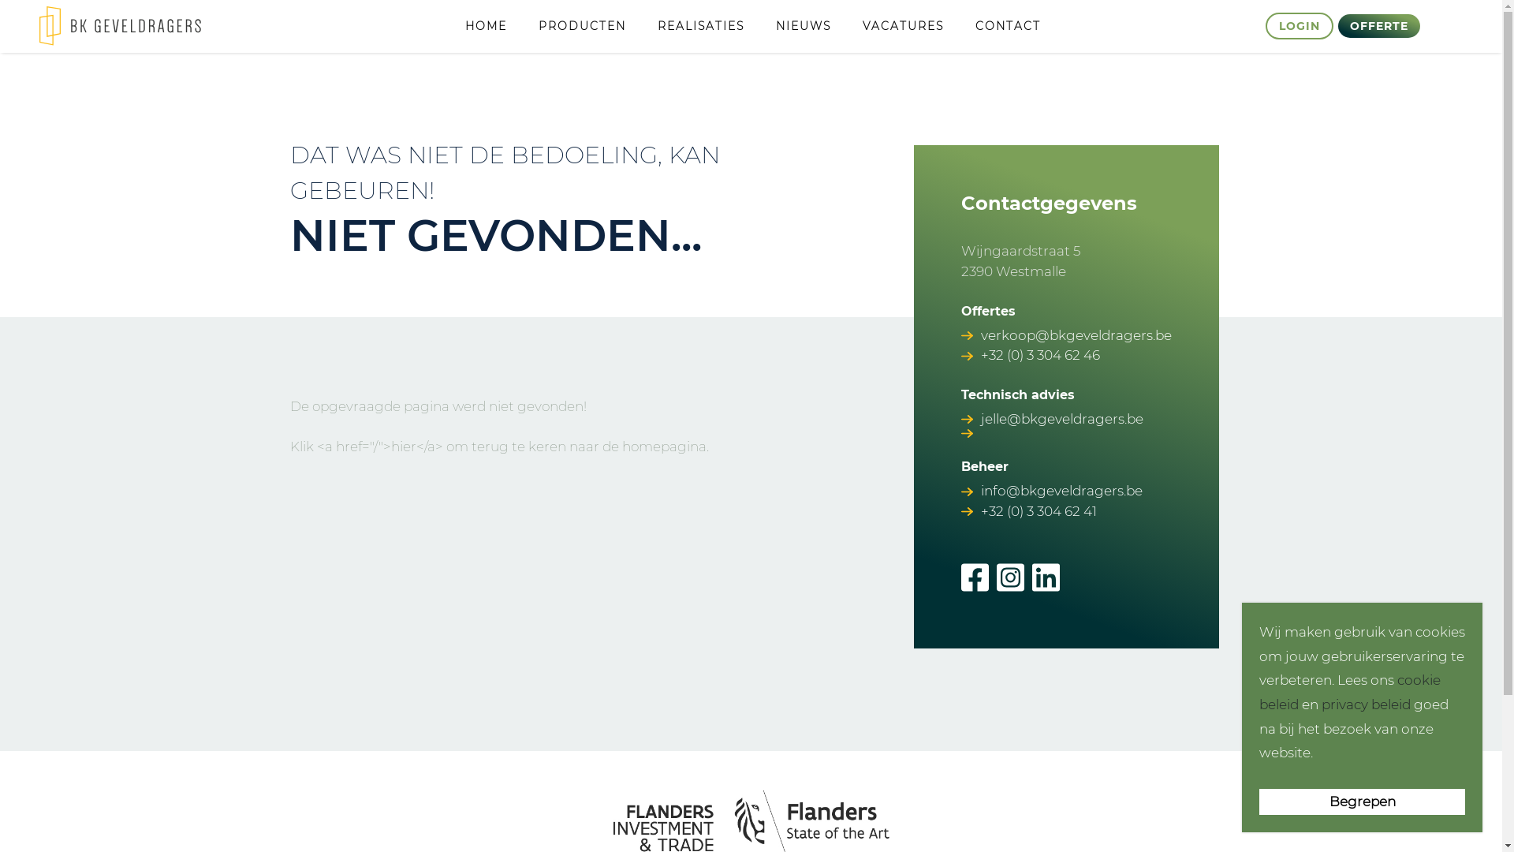 The height and width of the screenshot is (852, 1514). Describe the element at coordinates (486, 26) in the screenshot. I see `HOME` at that location.